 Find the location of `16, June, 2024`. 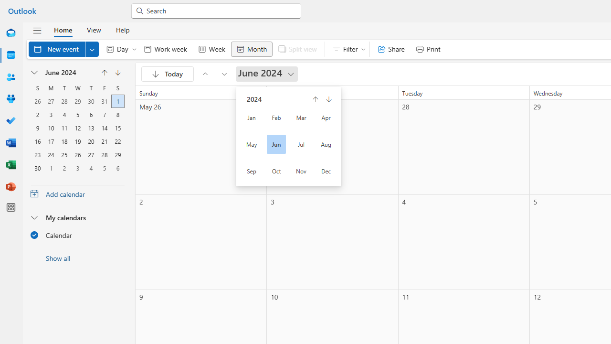

16, June, 2024 is located at coordinates (38, 140).